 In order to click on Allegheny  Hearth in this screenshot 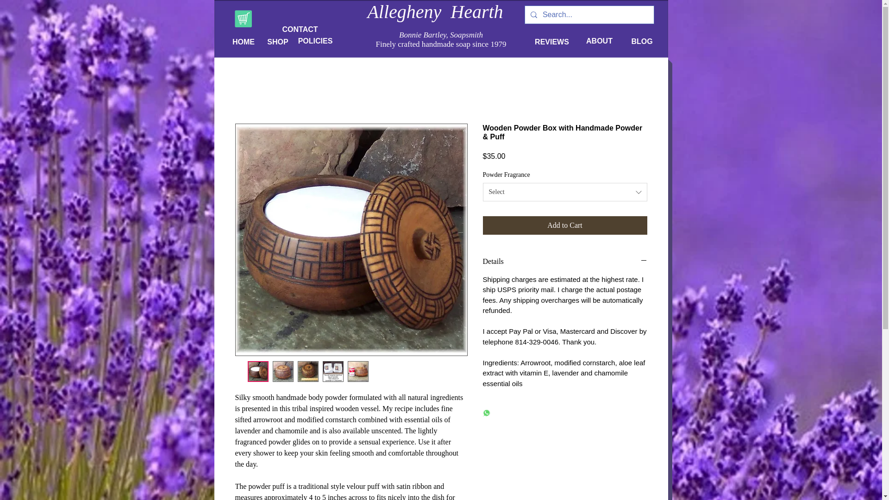, I will do `click(435, 12)`.